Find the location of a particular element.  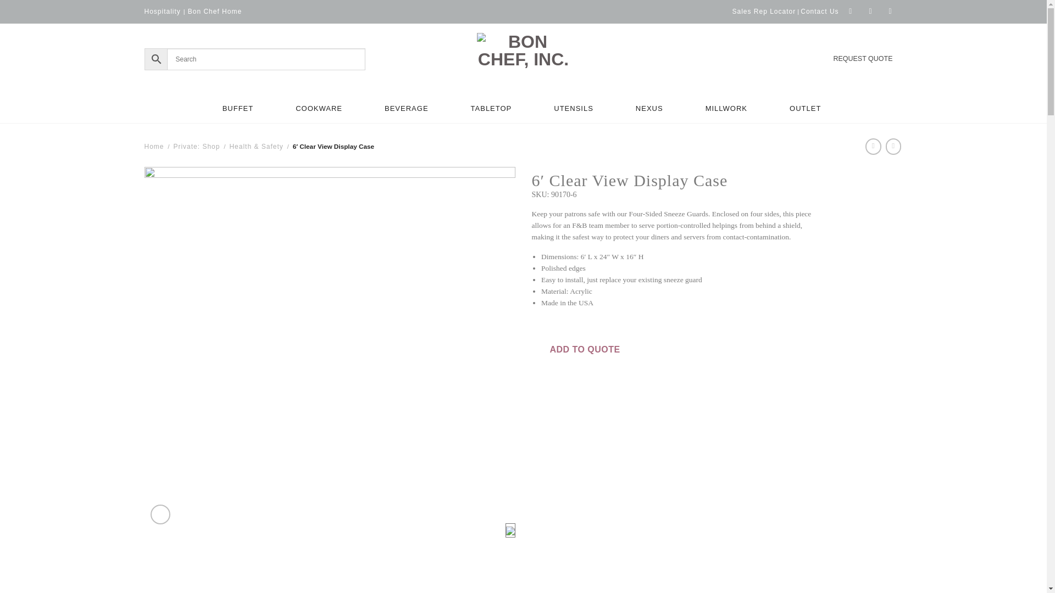

Hospitality is located at coordinates (162, 11).